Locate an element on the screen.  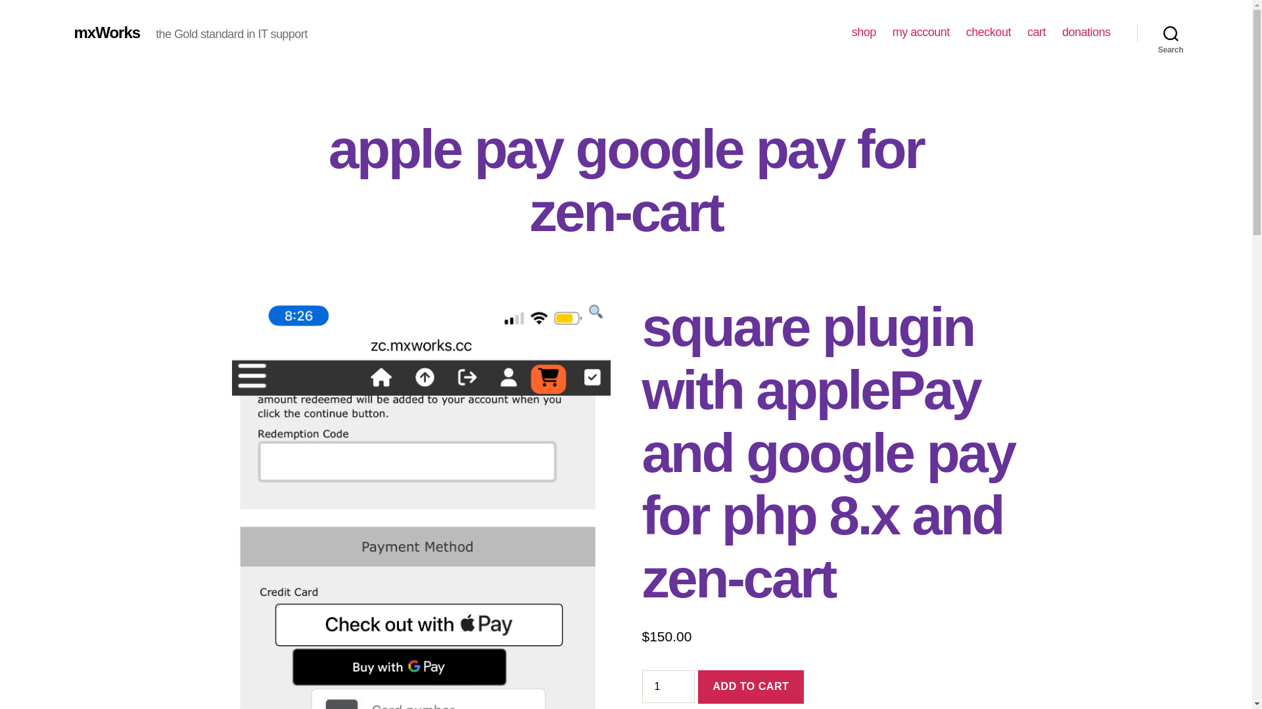
ADD TO CART is located at coordinates (751, 687).